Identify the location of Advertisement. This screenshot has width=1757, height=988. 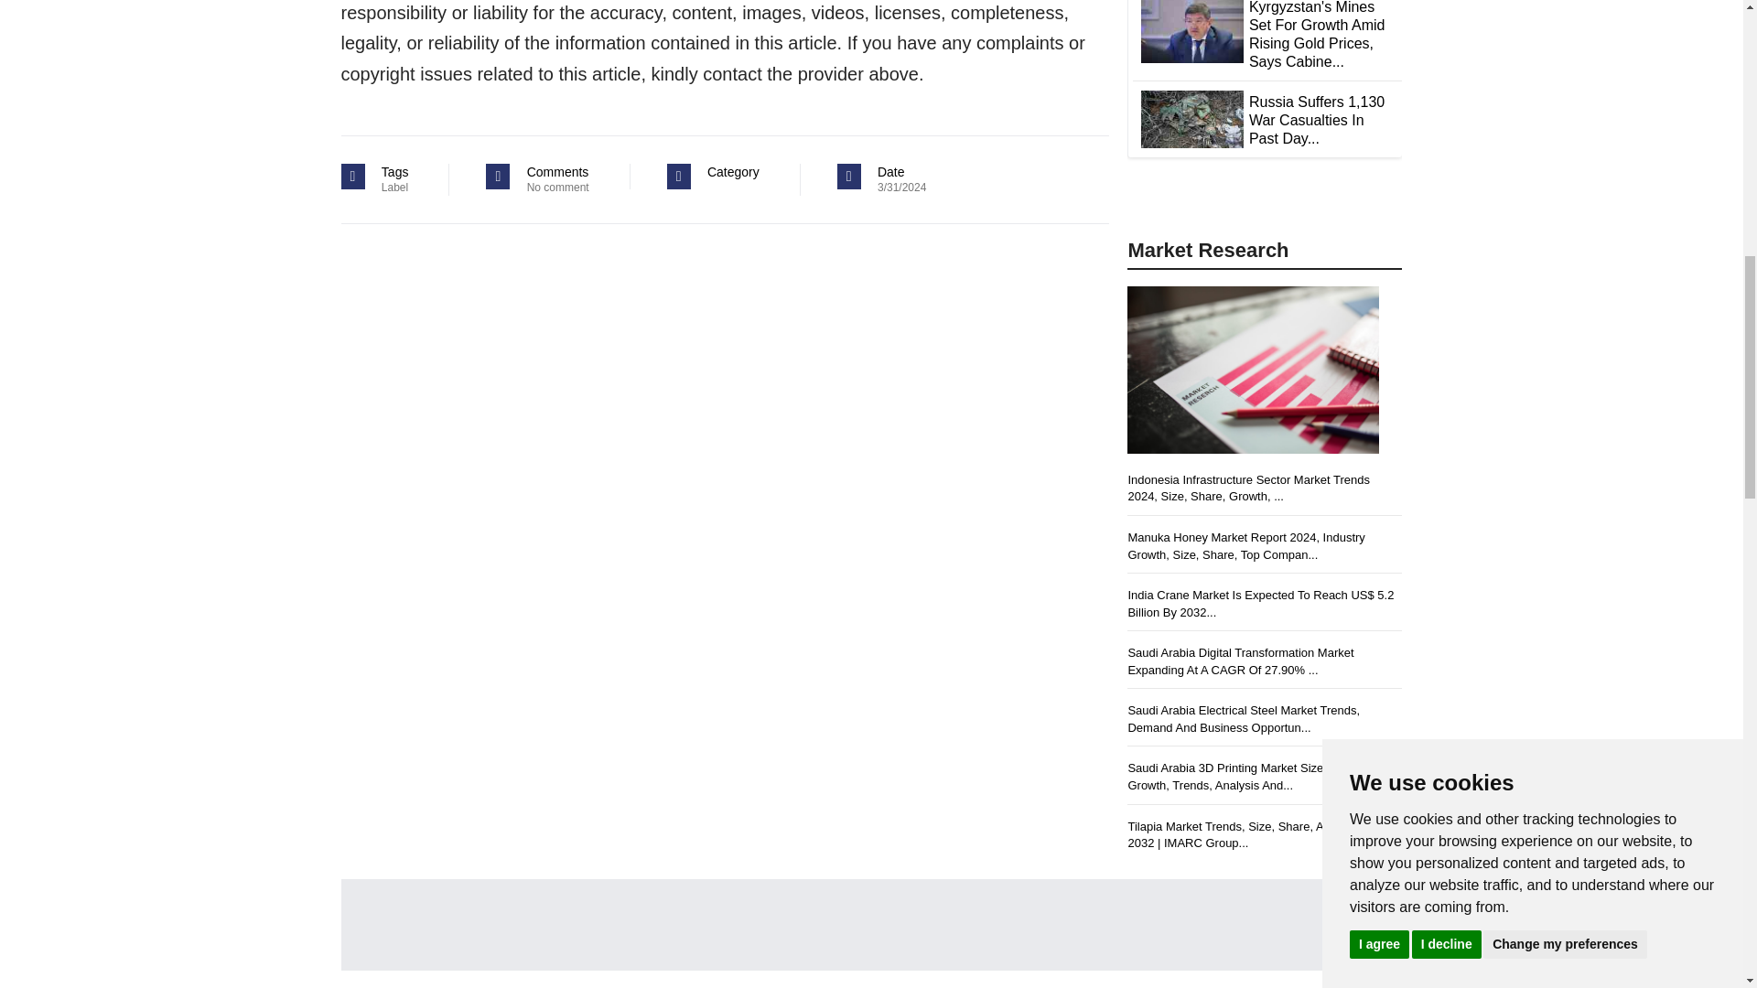
(886, 924).